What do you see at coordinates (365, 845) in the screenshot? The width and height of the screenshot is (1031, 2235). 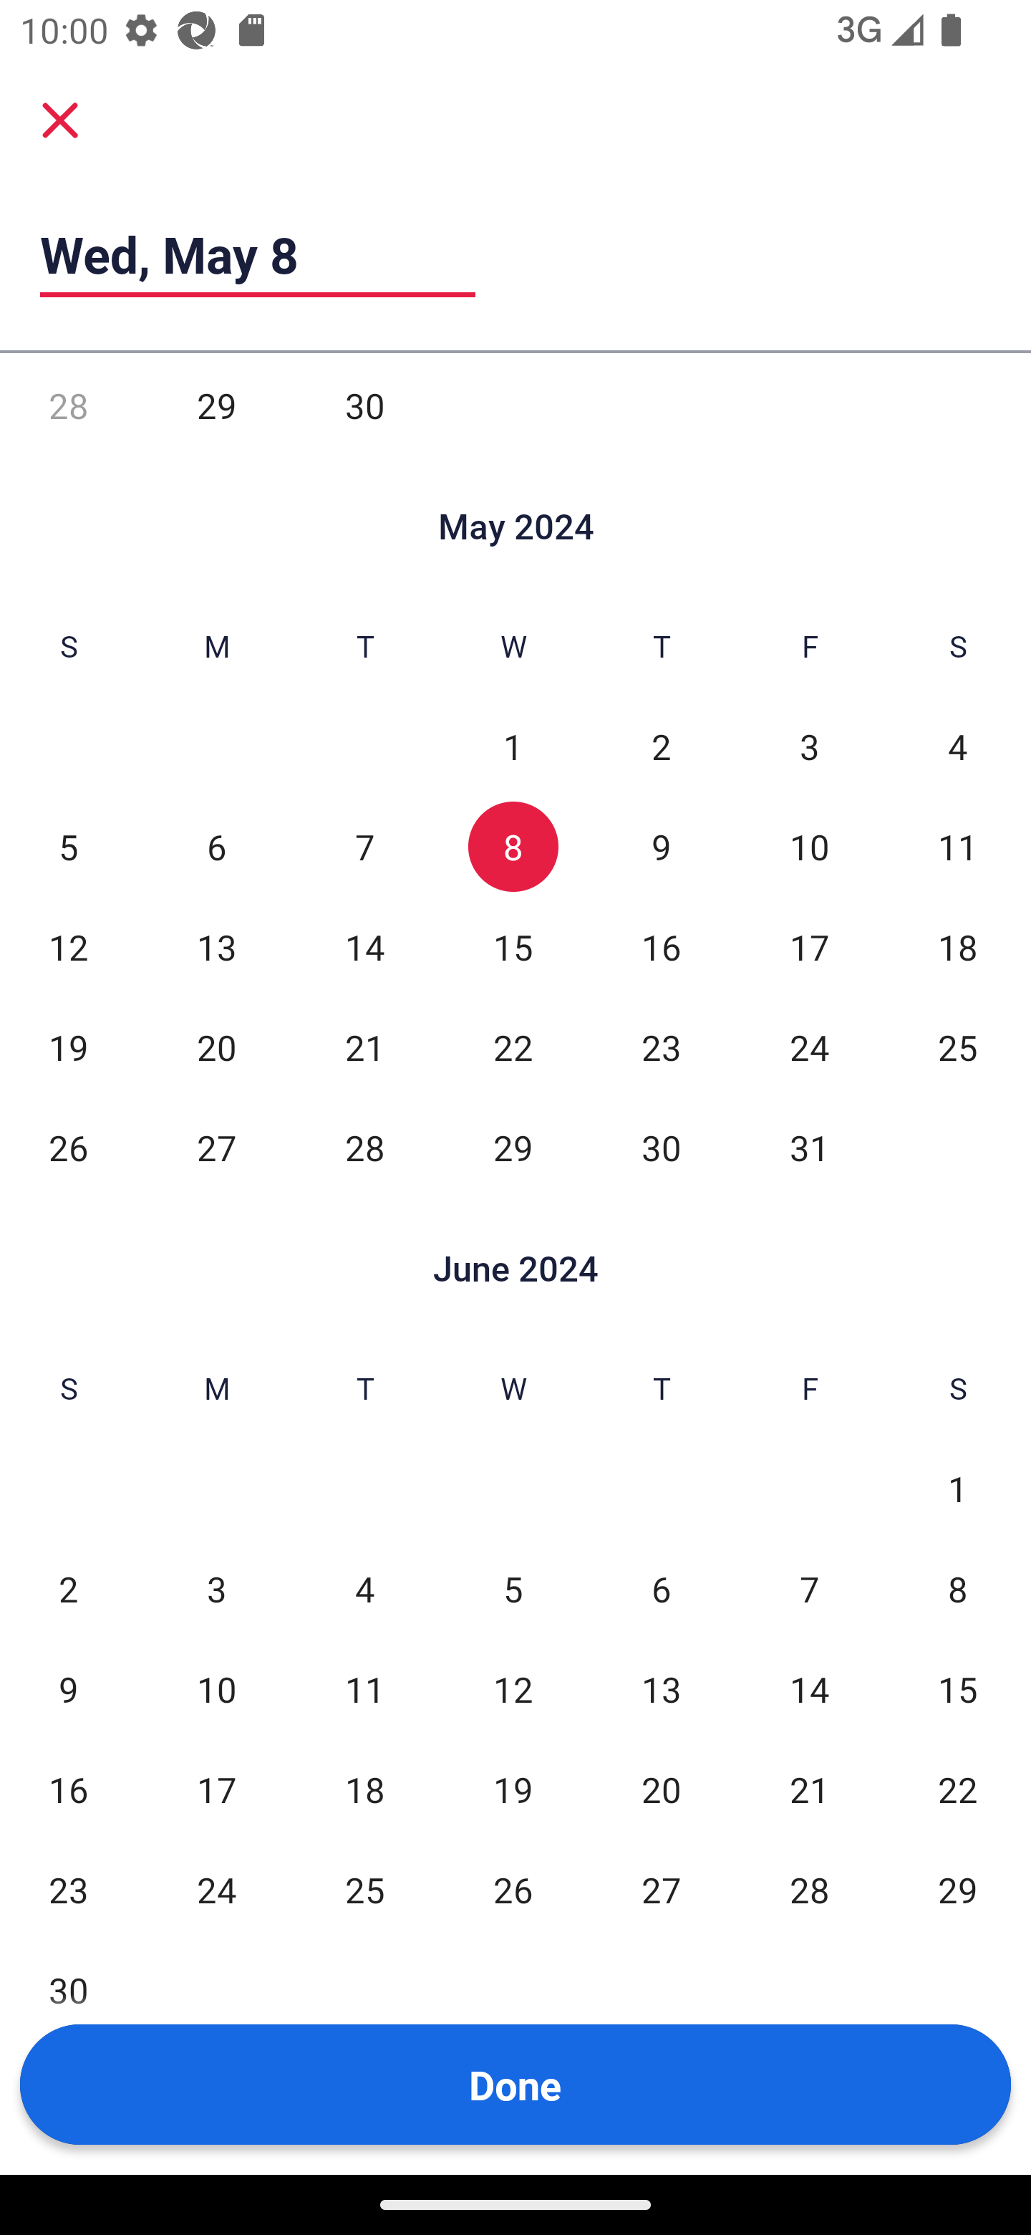 I see `7 Tue, May 7, Not Selected` at bounding box center [365, 845].